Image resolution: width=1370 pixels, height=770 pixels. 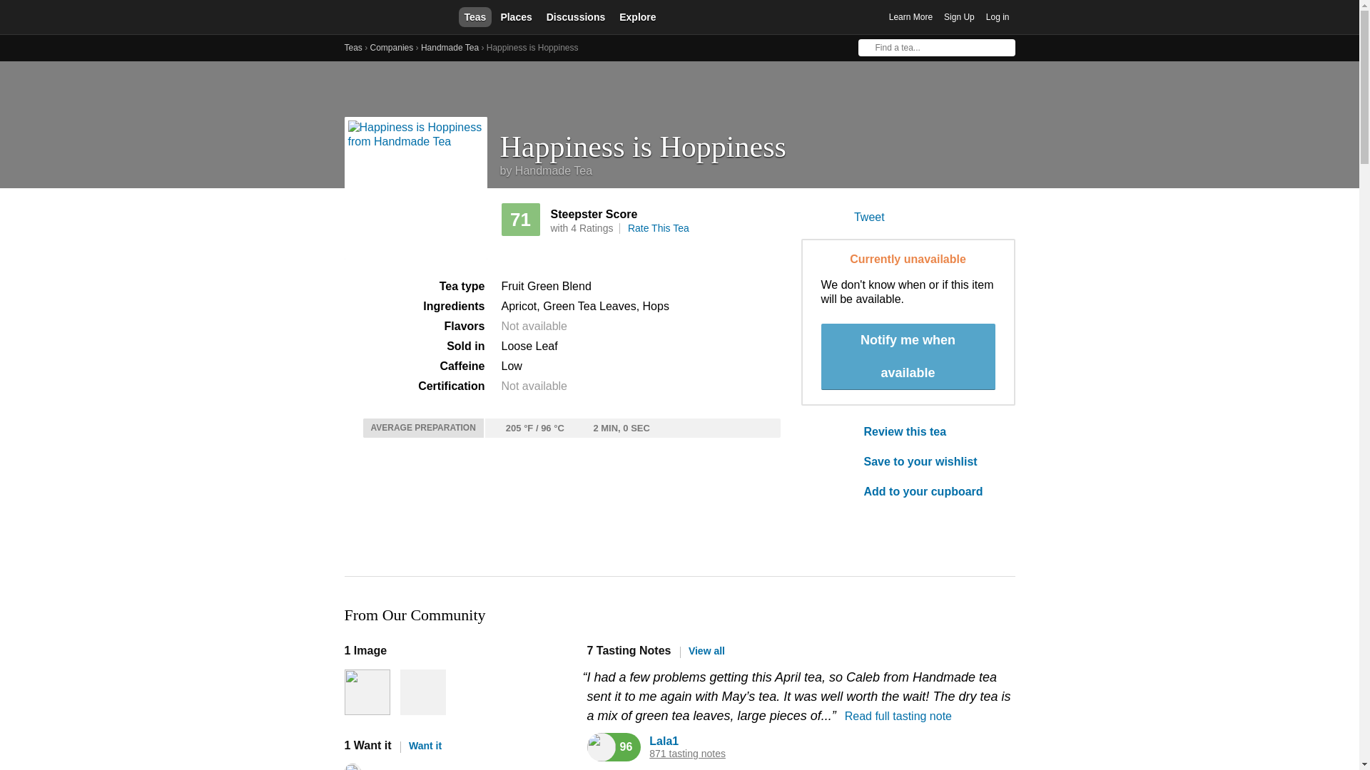 I want to click on Fruit Green Blend, so click(x=545, y=287).